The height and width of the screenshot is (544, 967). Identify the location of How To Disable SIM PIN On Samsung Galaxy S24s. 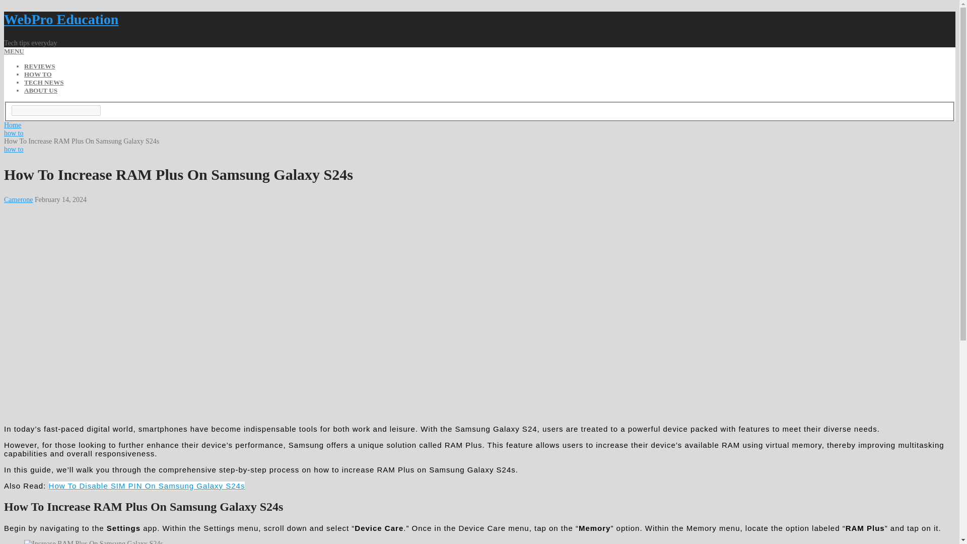
(147, 486).